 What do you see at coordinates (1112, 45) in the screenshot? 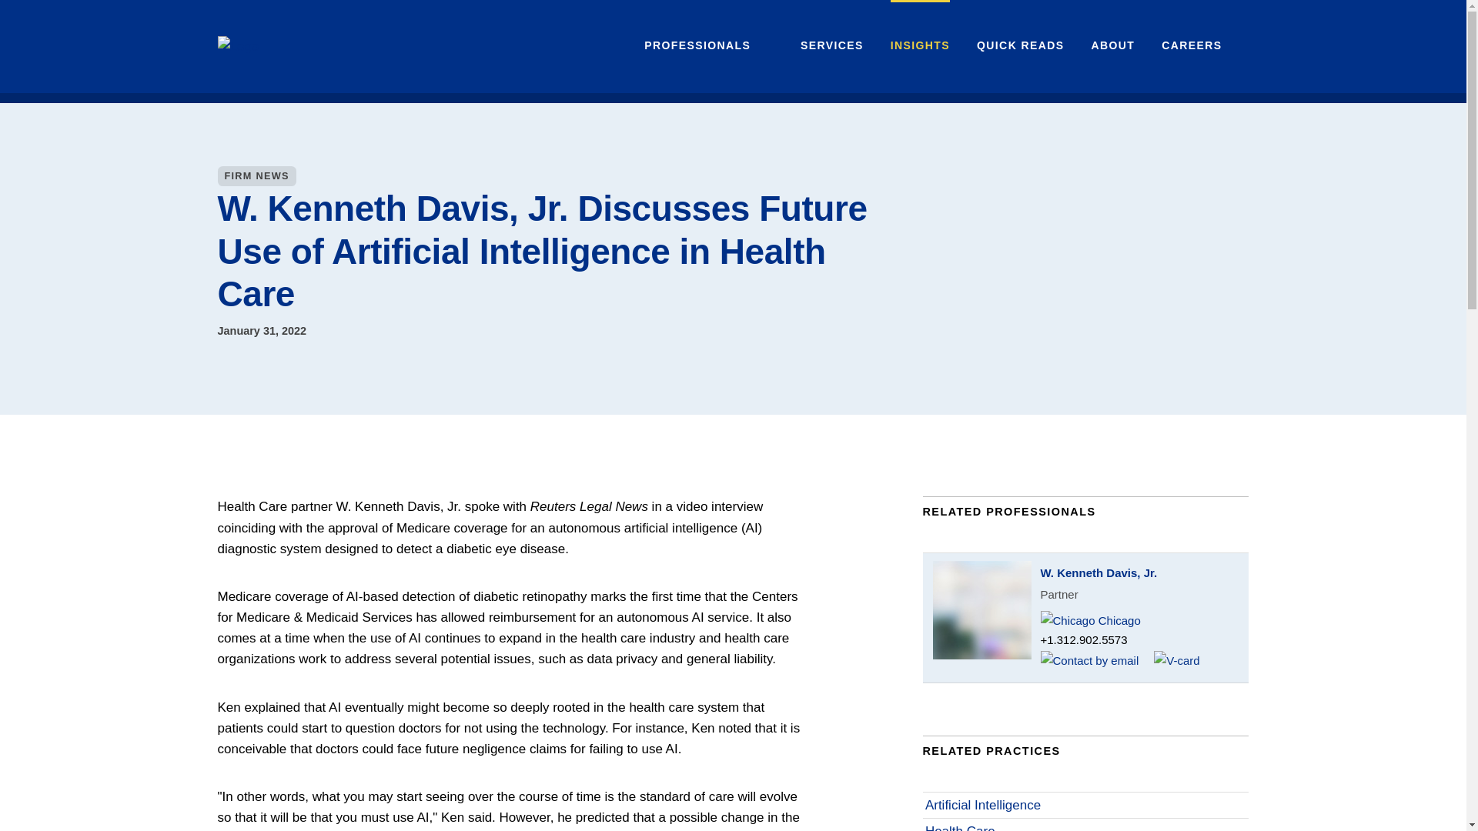
I see `ABOUT` at bounding box center [1112, 45].